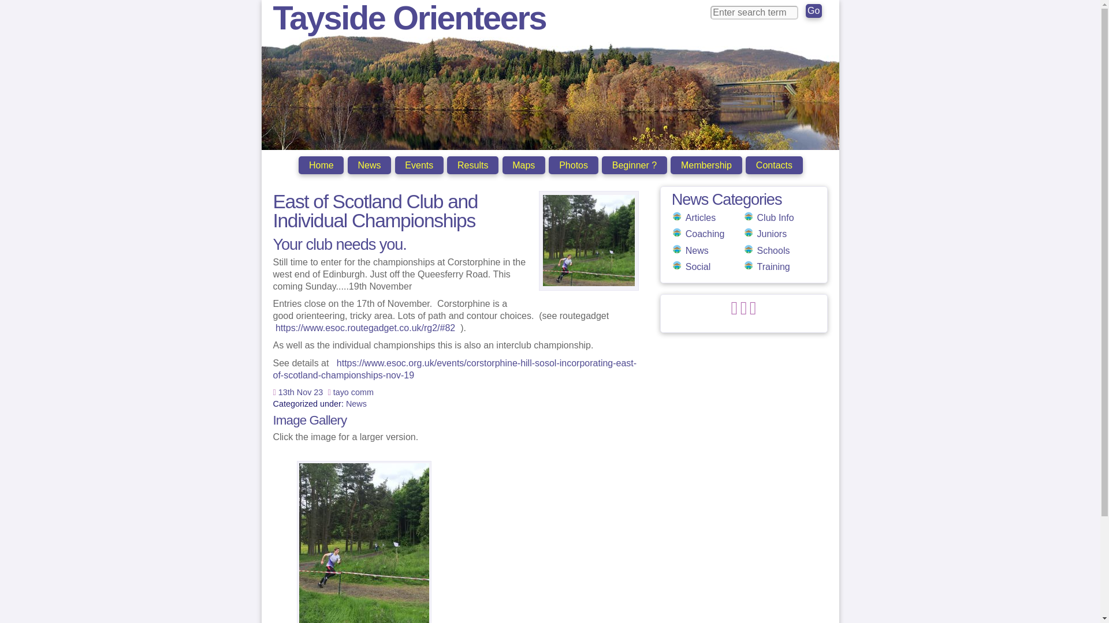  Describe the element at coordinates (634, 165) in the screenshot. I see `Beginner ?` at that location.